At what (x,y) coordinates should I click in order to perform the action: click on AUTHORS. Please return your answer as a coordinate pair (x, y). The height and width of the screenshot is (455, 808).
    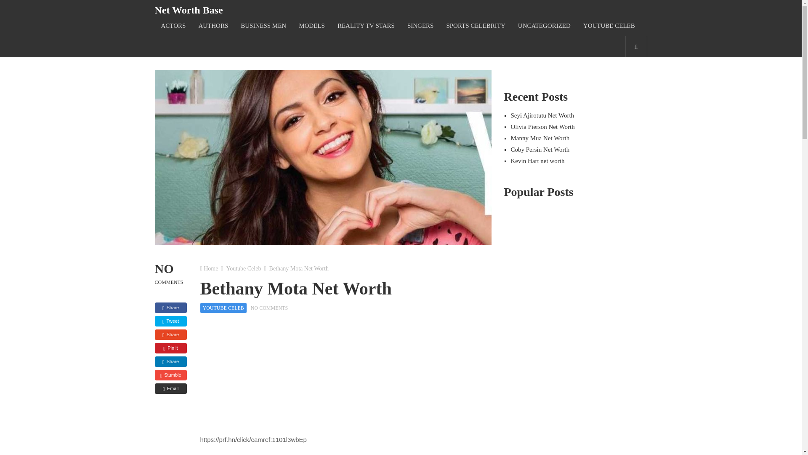
    Looking at the image, I should click on (213, 25).